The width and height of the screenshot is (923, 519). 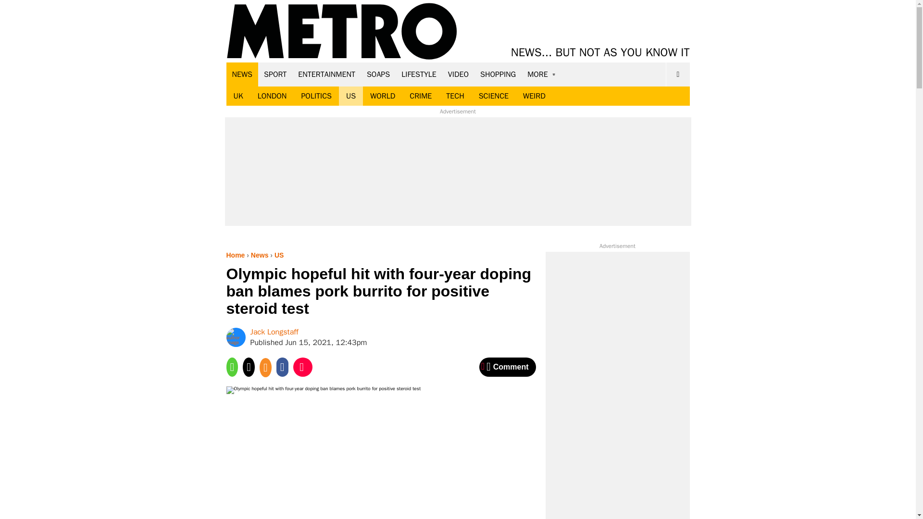 I want to click on TECH, so click(x=455, y=96).